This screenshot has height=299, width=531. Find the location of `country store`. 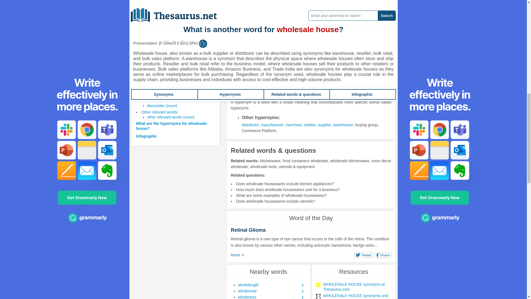

country store is located at coordinates (253, 30).